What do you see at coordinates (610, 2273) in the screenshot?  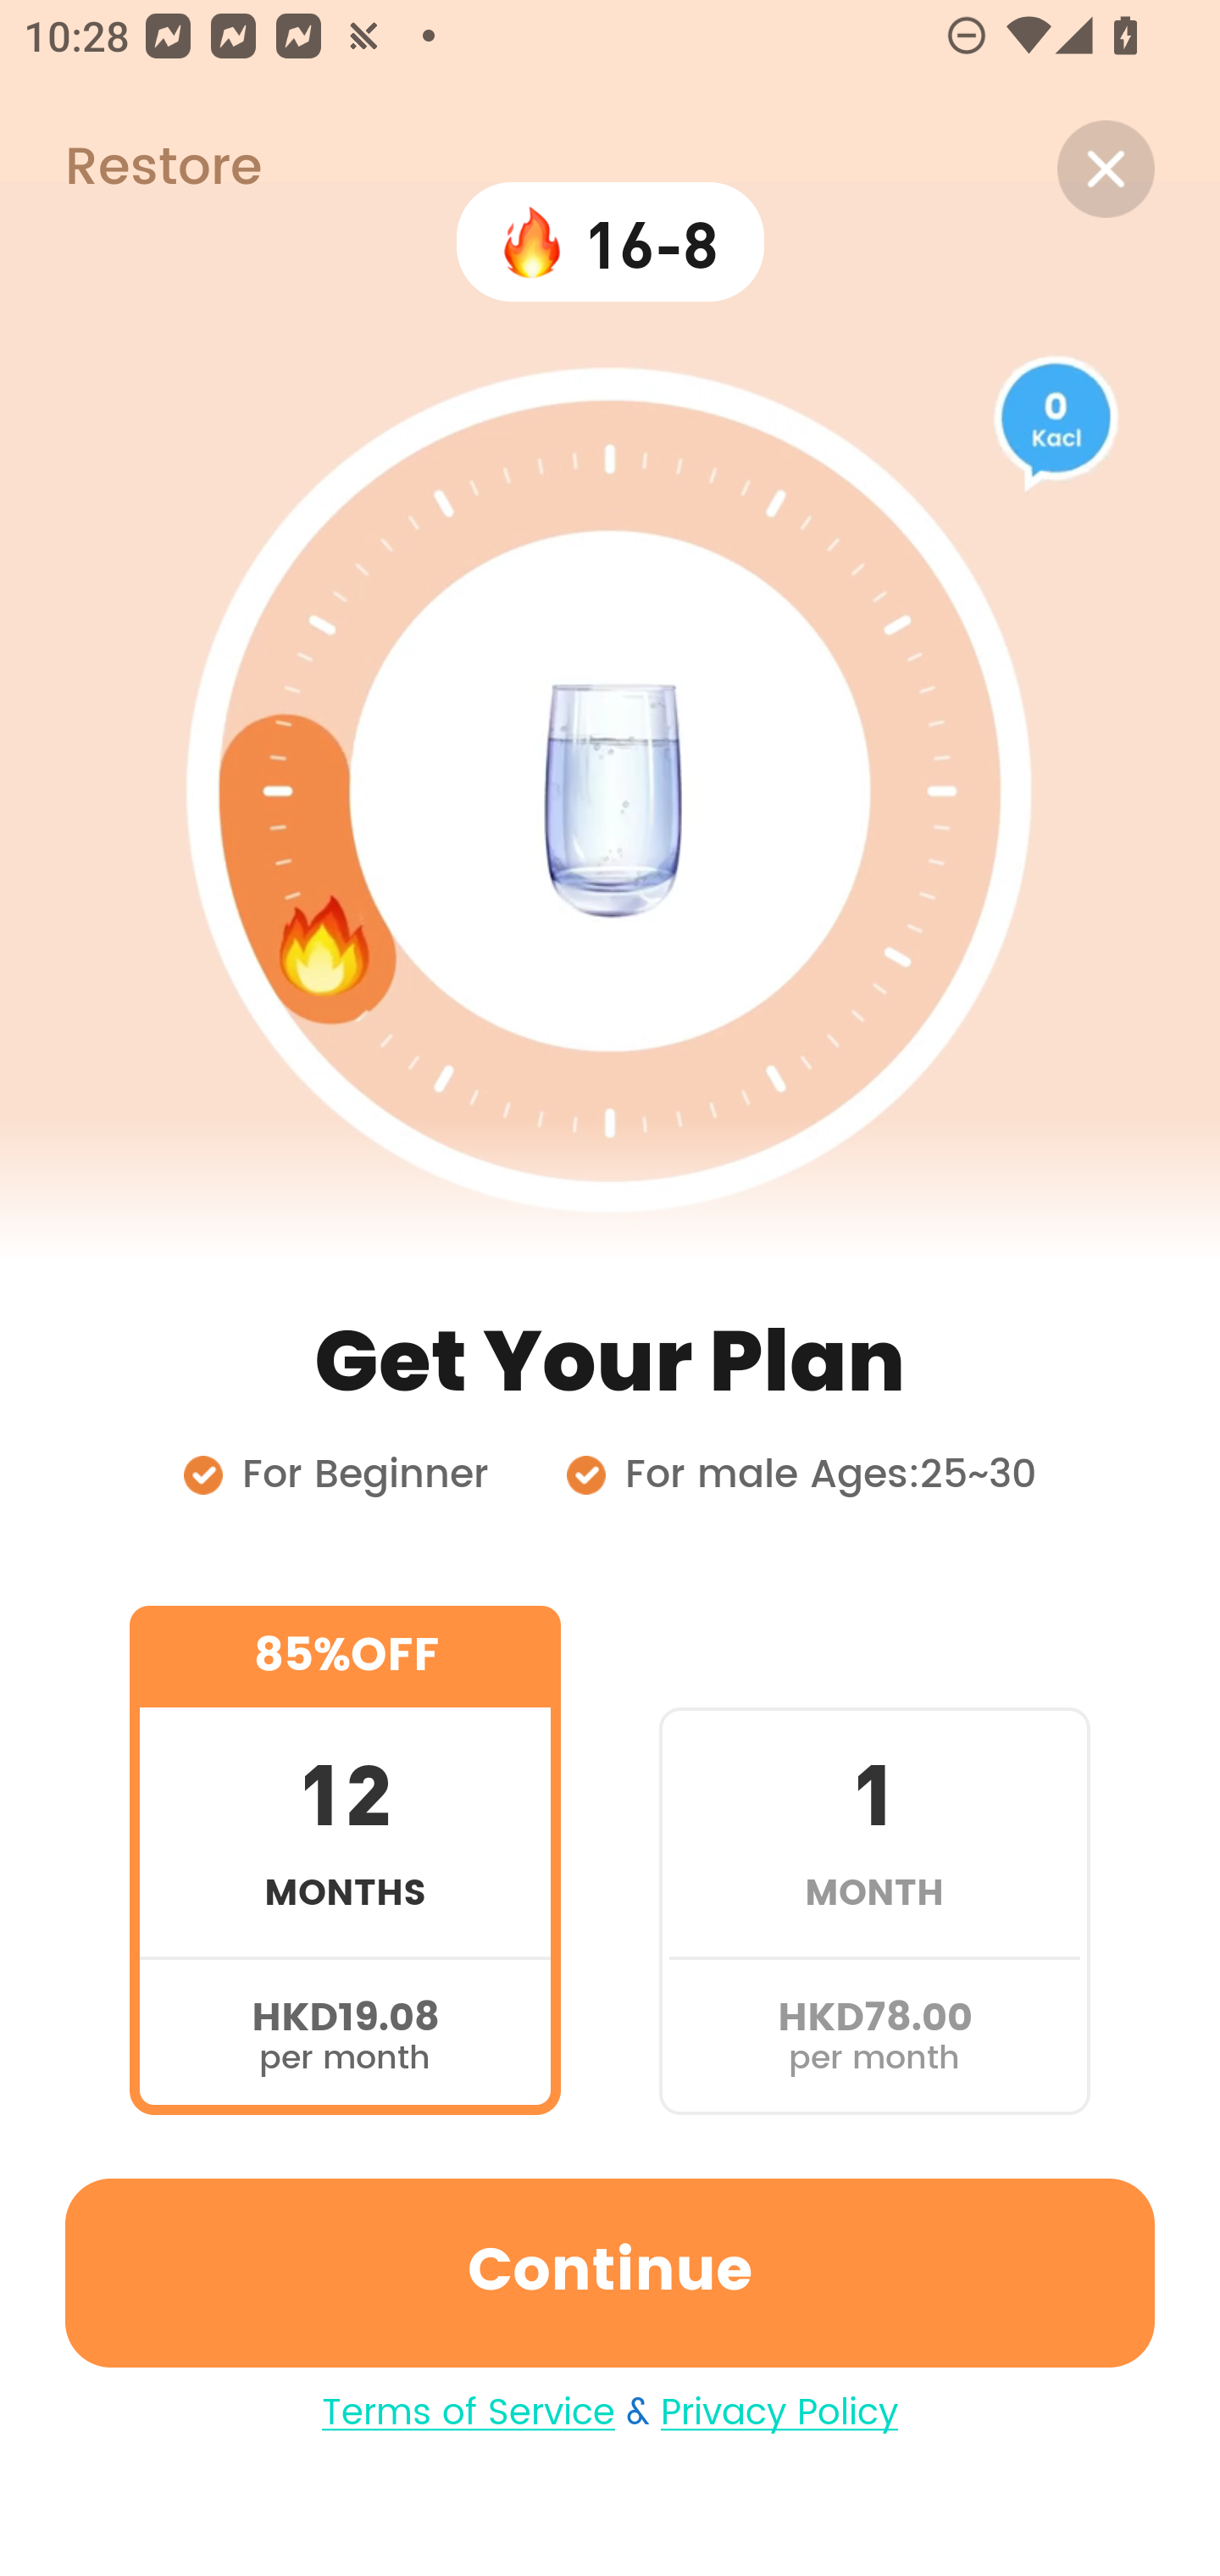 I see `Continue` at bounding box center [610, 2273].